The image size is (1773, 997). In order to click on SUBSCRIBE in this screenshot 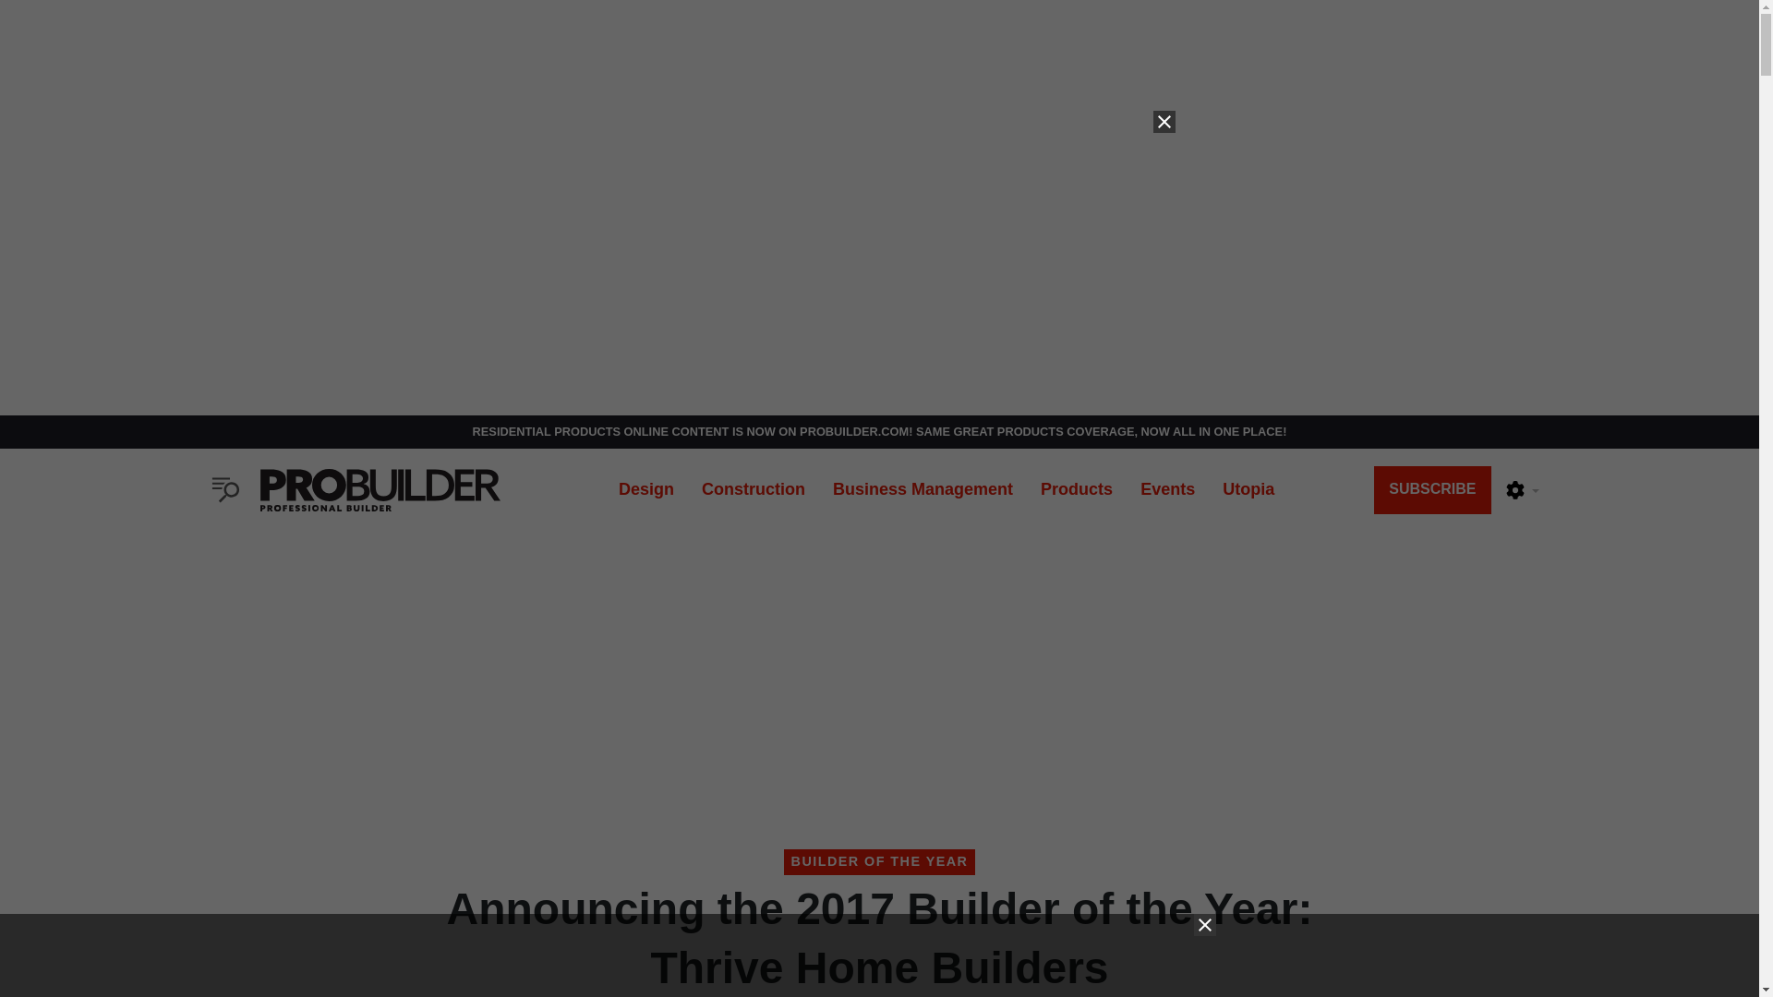, I will do `click(1432, 490)`.